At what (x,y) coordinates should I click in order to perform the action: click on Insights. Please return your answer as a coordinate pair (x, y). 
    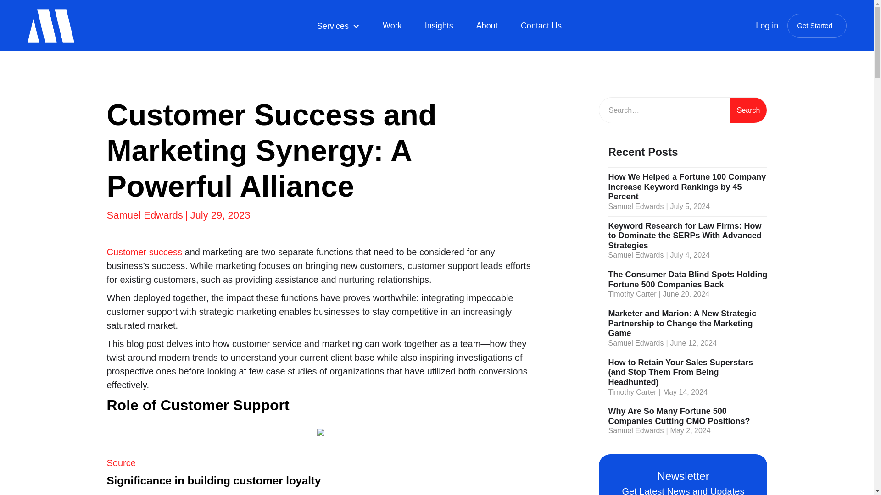
    Looking at the image, I should click on (439, 25).